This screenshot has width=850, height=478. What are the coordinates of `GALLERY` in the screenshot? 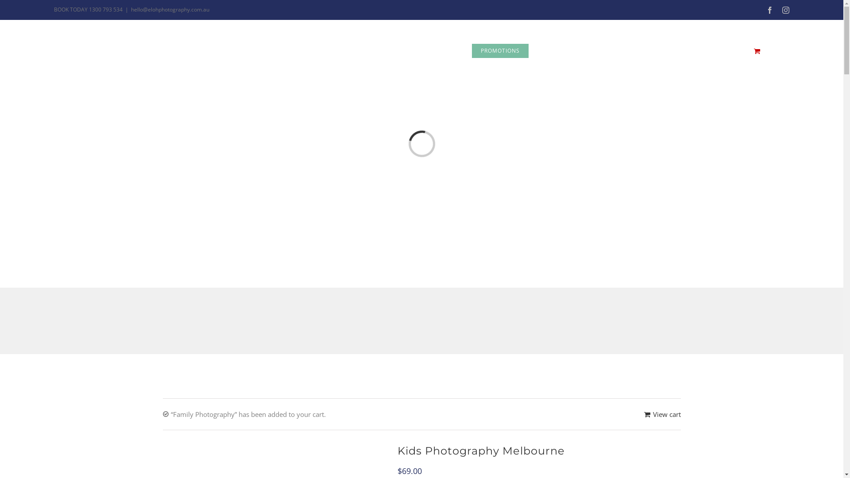 It's located at (444, 51).